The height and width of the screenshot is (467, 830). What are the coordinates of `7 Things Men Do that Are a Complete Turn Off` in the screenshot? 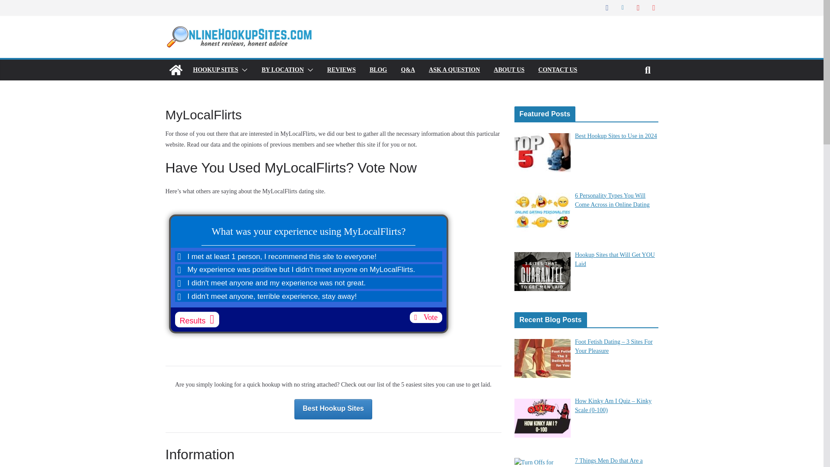 It's located at (609, 462).